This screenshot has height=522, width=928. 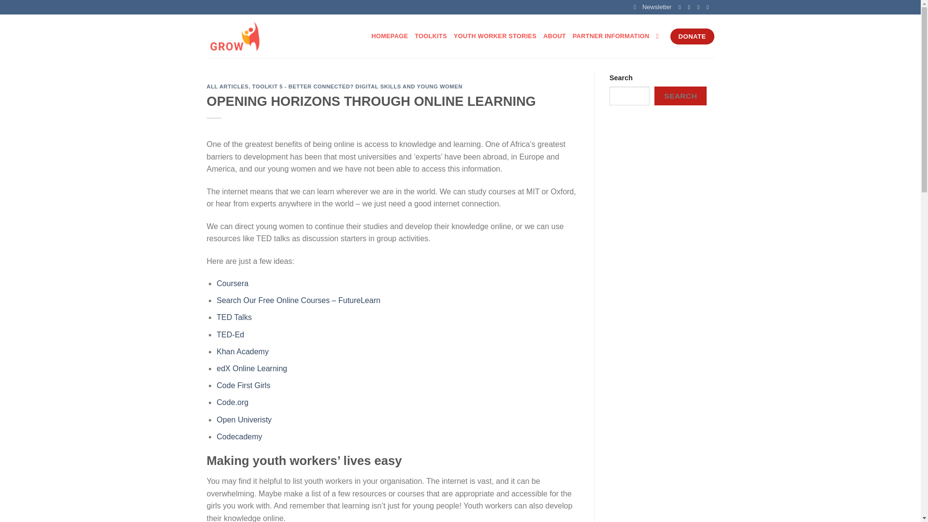 I want to click on Open Univeristy, so click(x=244, y=420).